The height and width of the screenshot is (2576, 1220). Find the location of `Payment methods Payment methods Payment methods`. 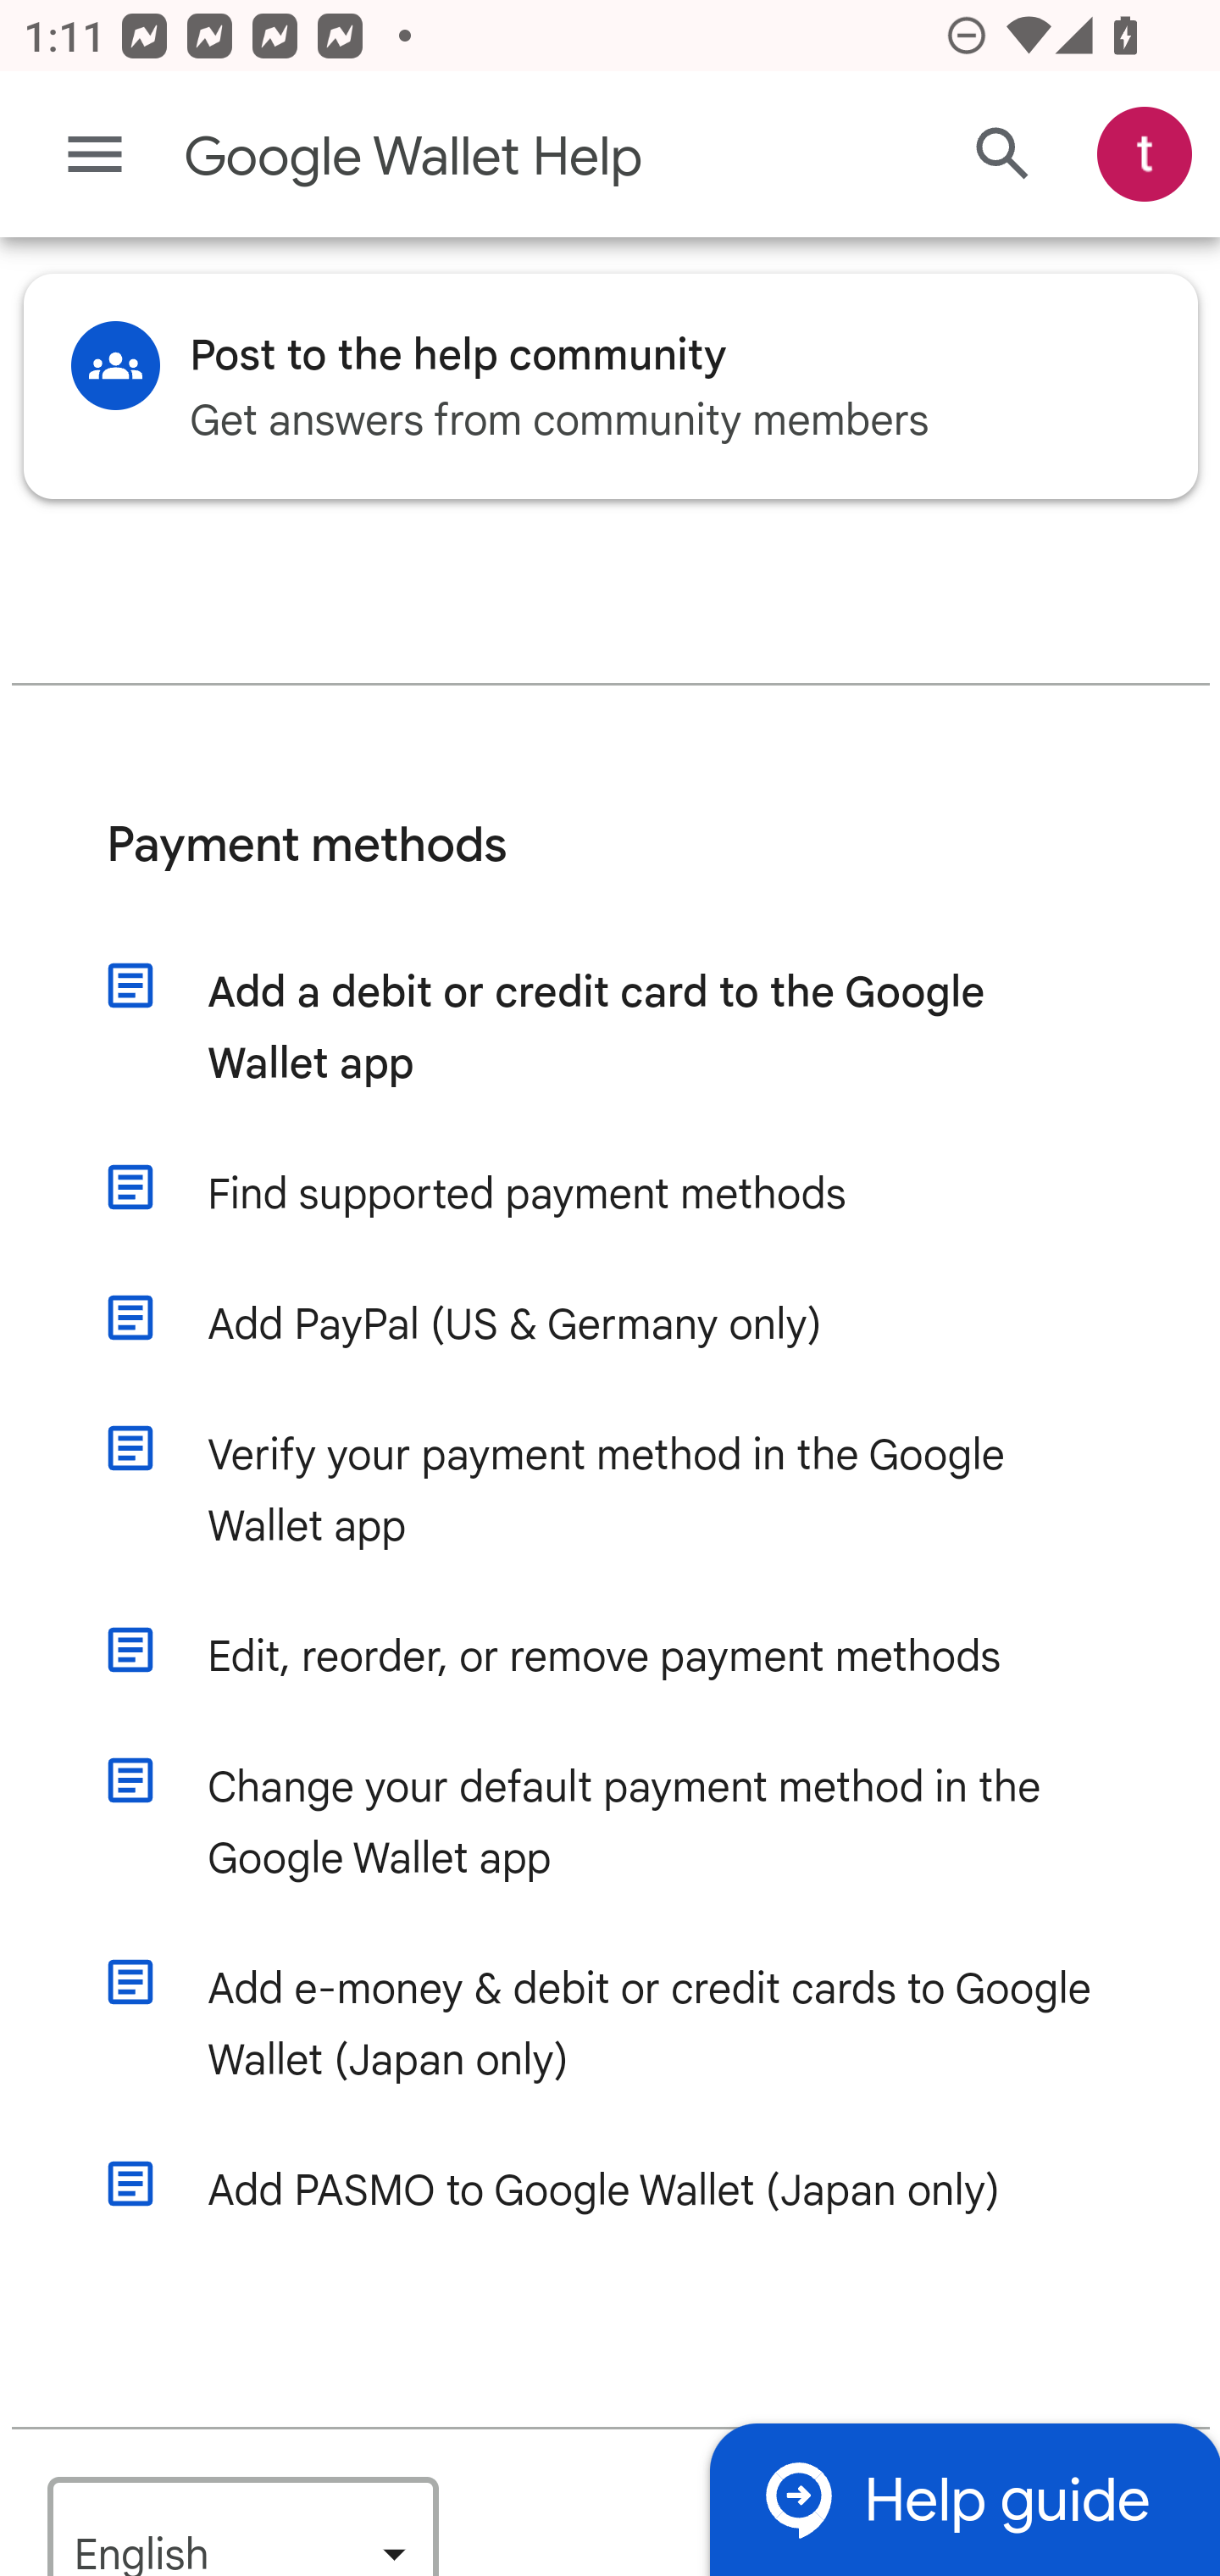

Payment methods Payment methods Payment methods is located at coordinates (612, 870).